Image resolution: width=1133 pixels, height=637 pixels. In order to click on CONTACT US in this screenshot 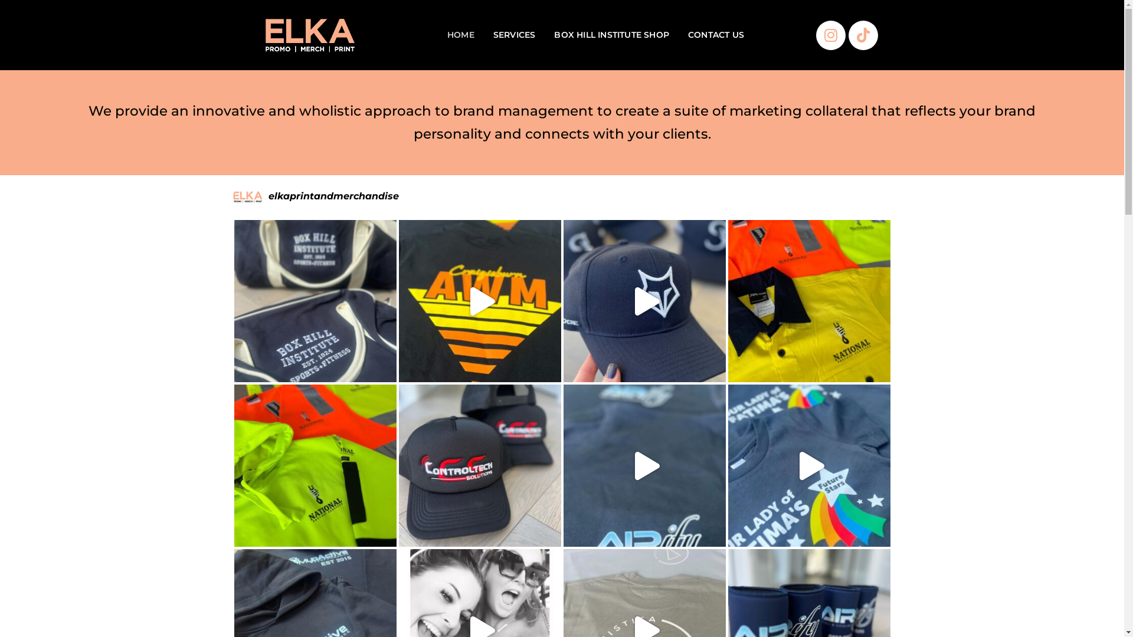, I will do `click(716, 35)`.